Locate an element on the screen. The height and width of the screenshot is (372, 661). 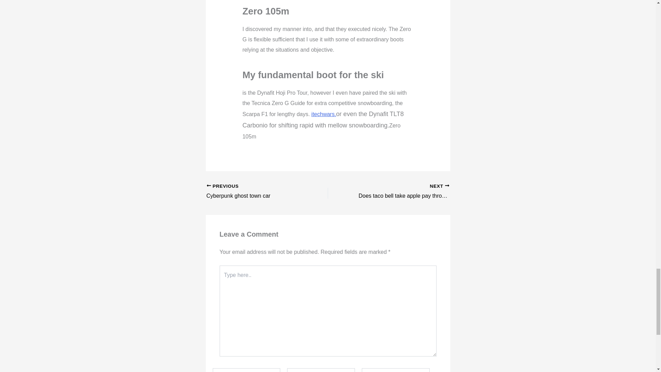
Does taco bell take apple pay through the drive-through is located at coordinates (400, 192).